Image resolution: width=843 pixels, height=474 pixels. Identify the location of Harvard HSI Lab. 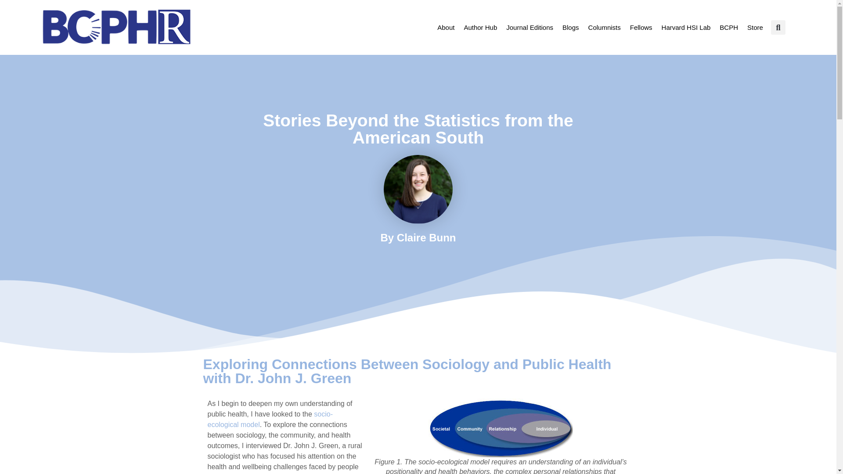
(686, 27).